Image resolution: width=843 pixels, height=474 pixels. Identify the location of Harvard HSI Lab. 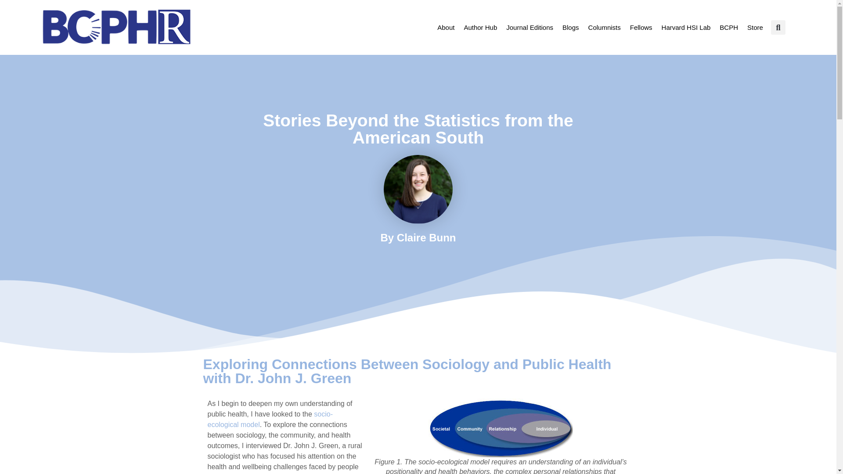
(686, 27).